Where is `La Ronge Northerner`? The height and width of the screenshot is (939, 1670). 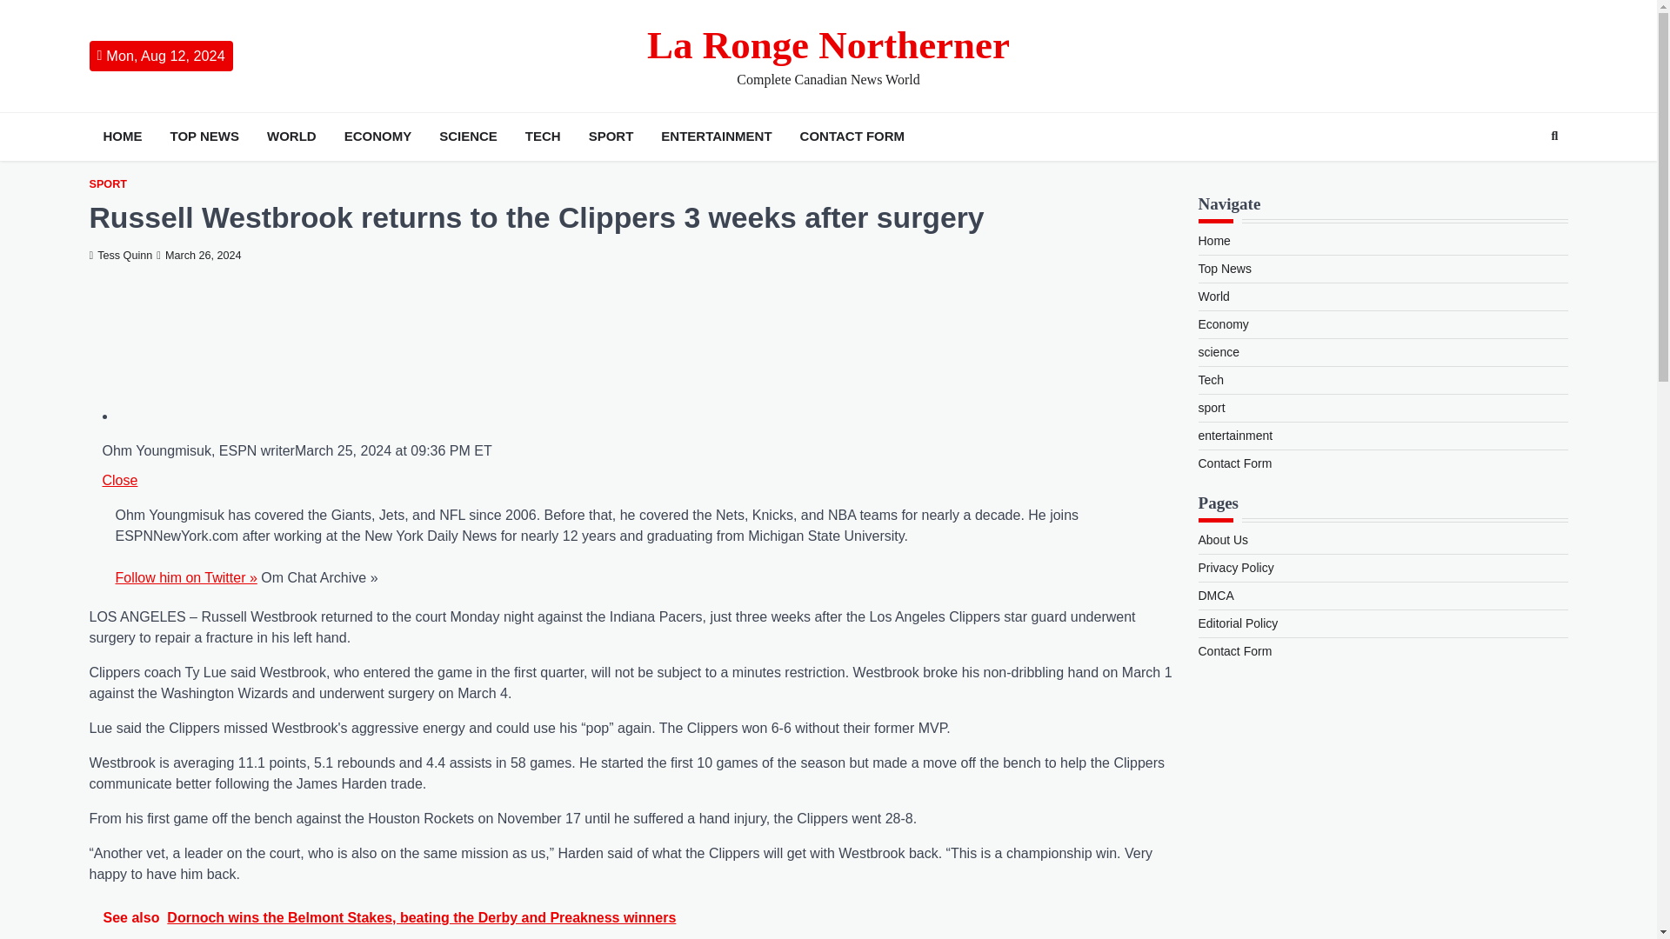 La Ronge Northerner is located at coordinates (828, 45).